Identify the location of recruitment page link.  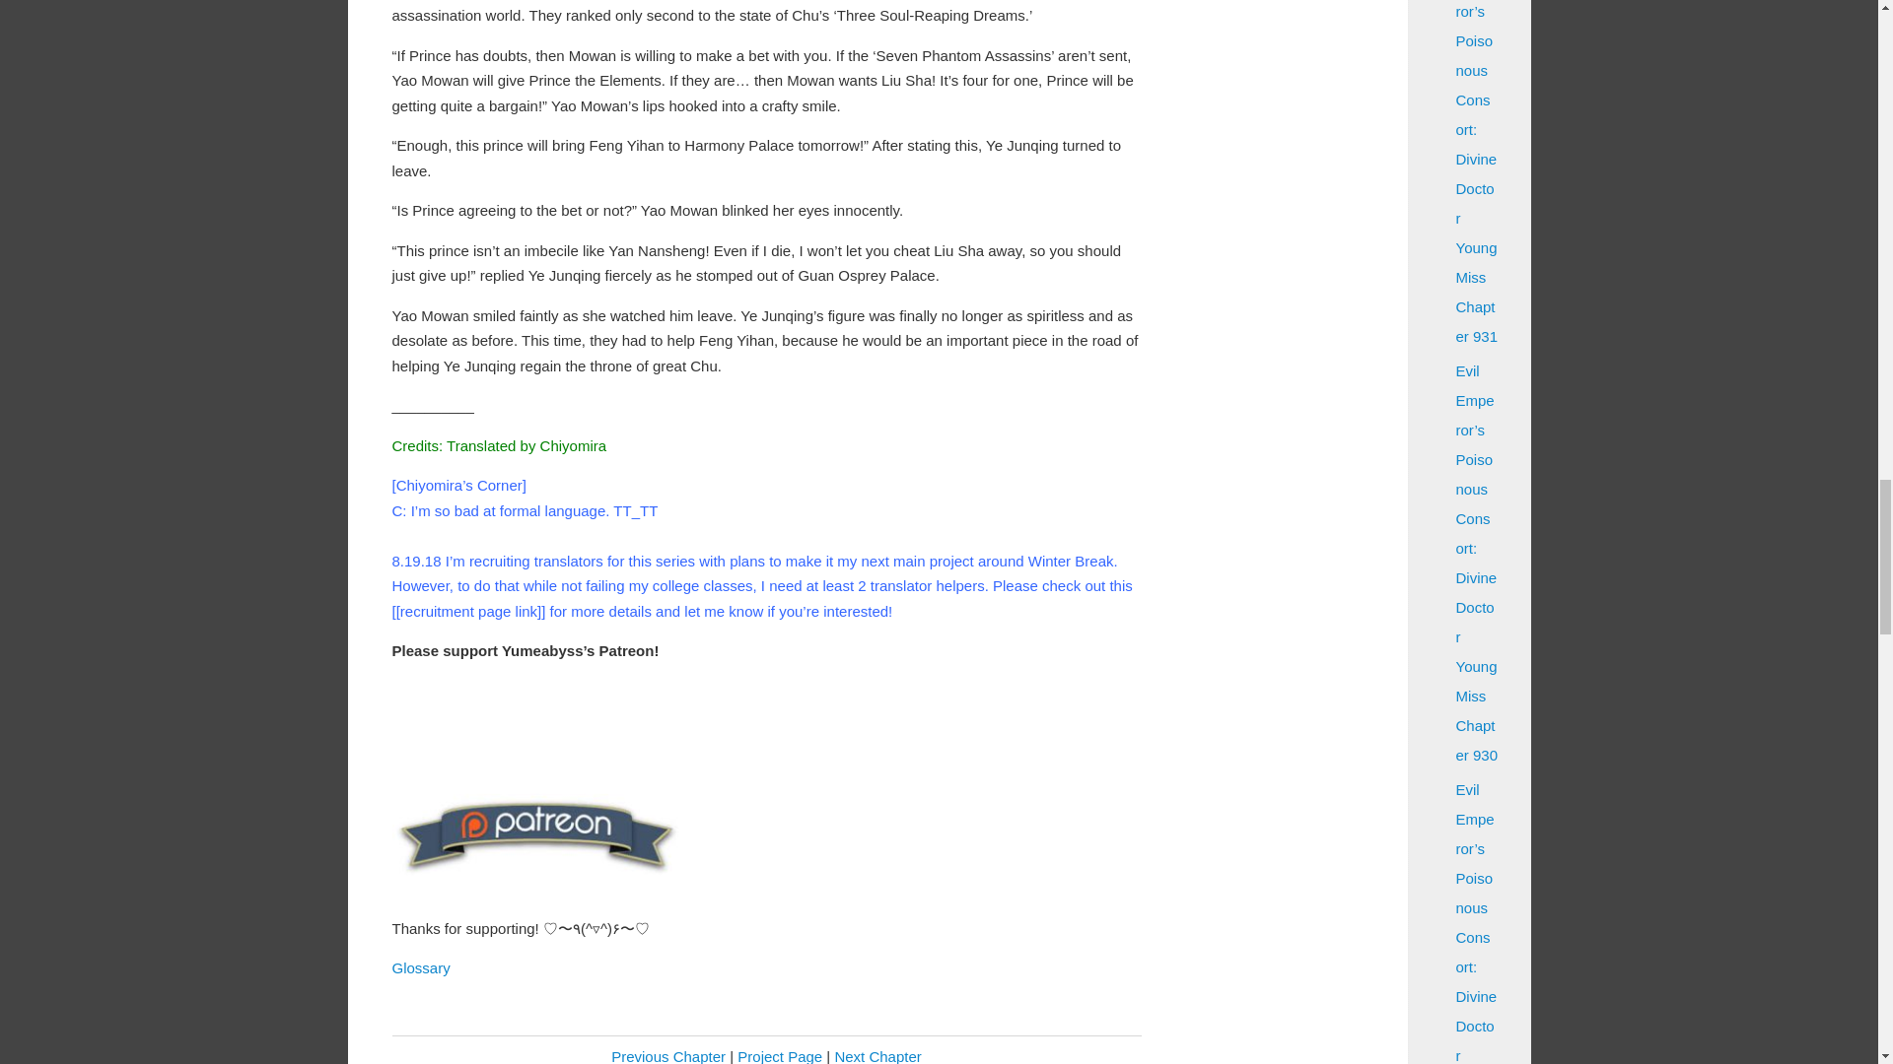
(468, 611).